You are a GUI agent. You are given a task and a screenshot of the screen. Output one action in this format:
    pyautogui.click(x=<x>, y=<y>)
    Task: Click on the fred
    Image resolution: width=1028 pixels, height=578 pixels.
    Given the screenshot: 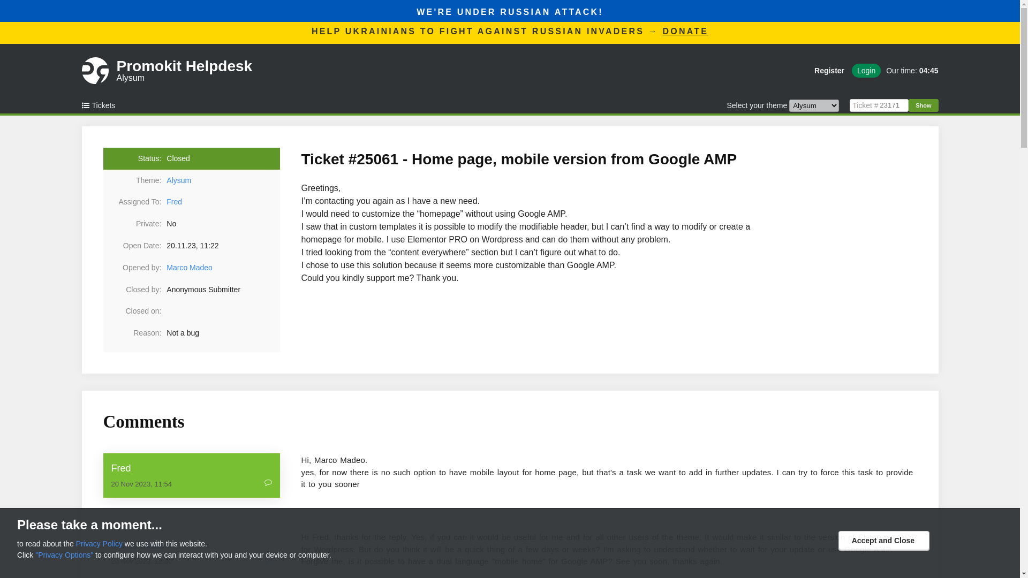 What is the action you would take?
    pyautogui.click(x=192, y=468)
    